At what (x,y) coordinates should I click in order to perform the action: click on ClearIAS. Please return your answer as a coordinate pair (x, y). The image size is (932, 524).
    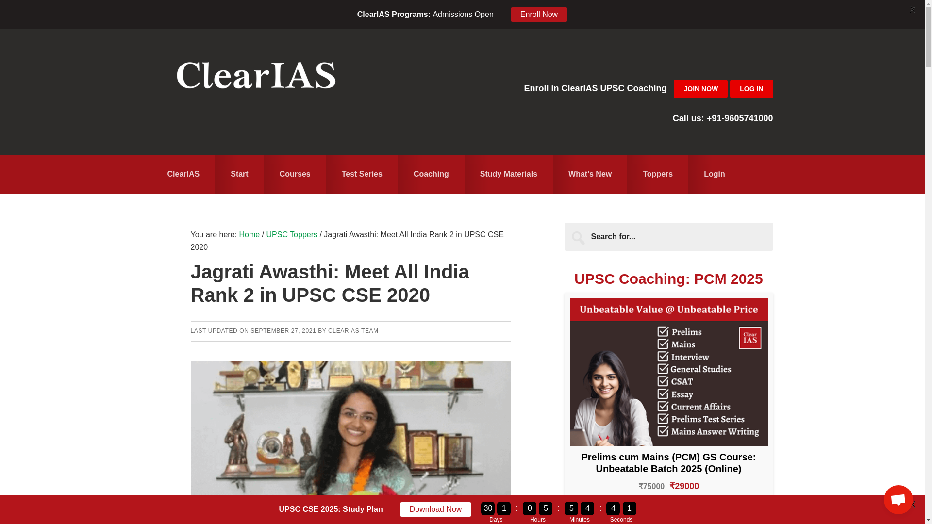
    Looking at the image, I should click on (255, 77).